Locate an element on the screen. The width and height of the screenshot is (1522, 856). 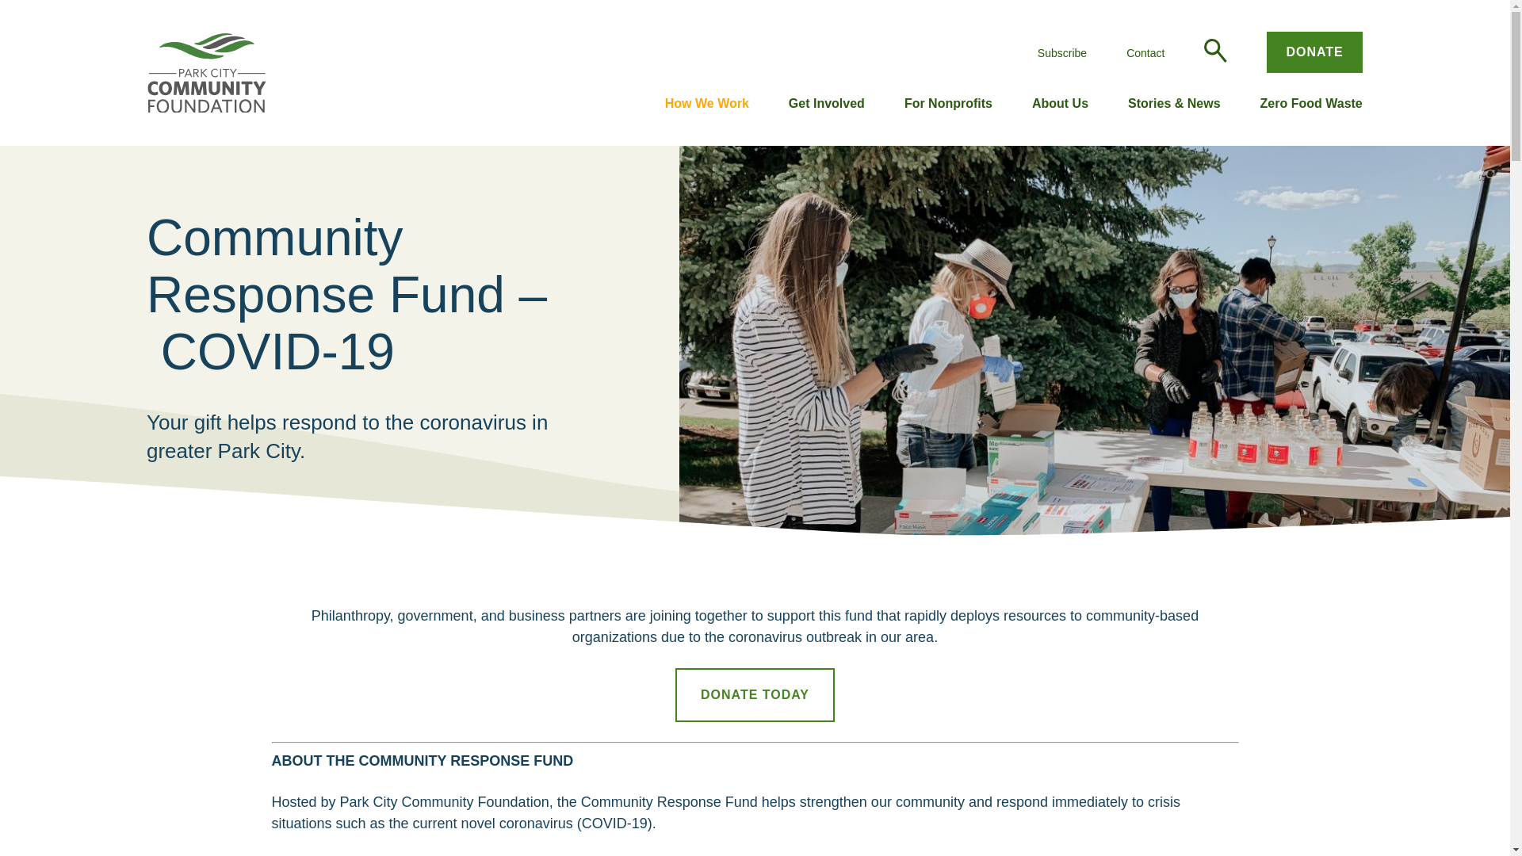
Contact is located at coordinates (1145, 52).